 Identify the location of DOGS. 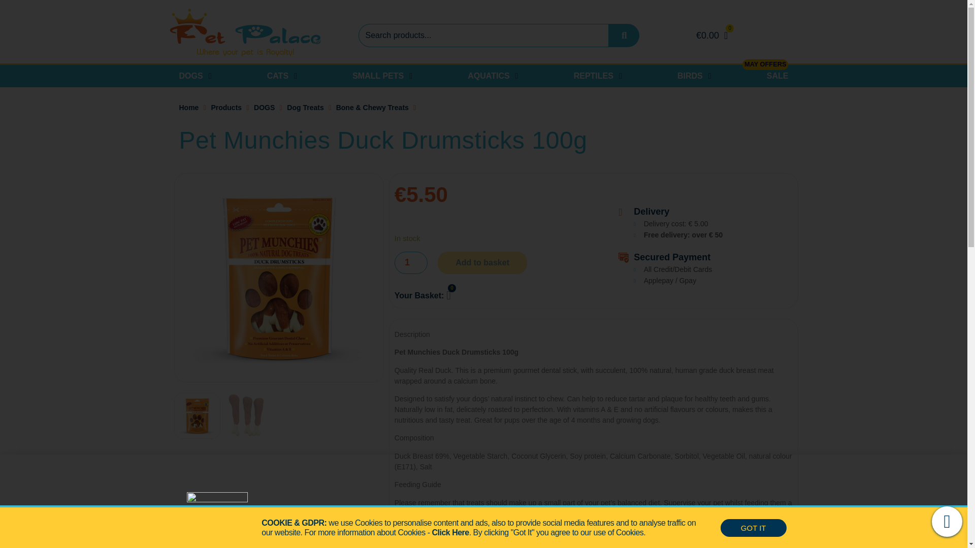
(190, 76).